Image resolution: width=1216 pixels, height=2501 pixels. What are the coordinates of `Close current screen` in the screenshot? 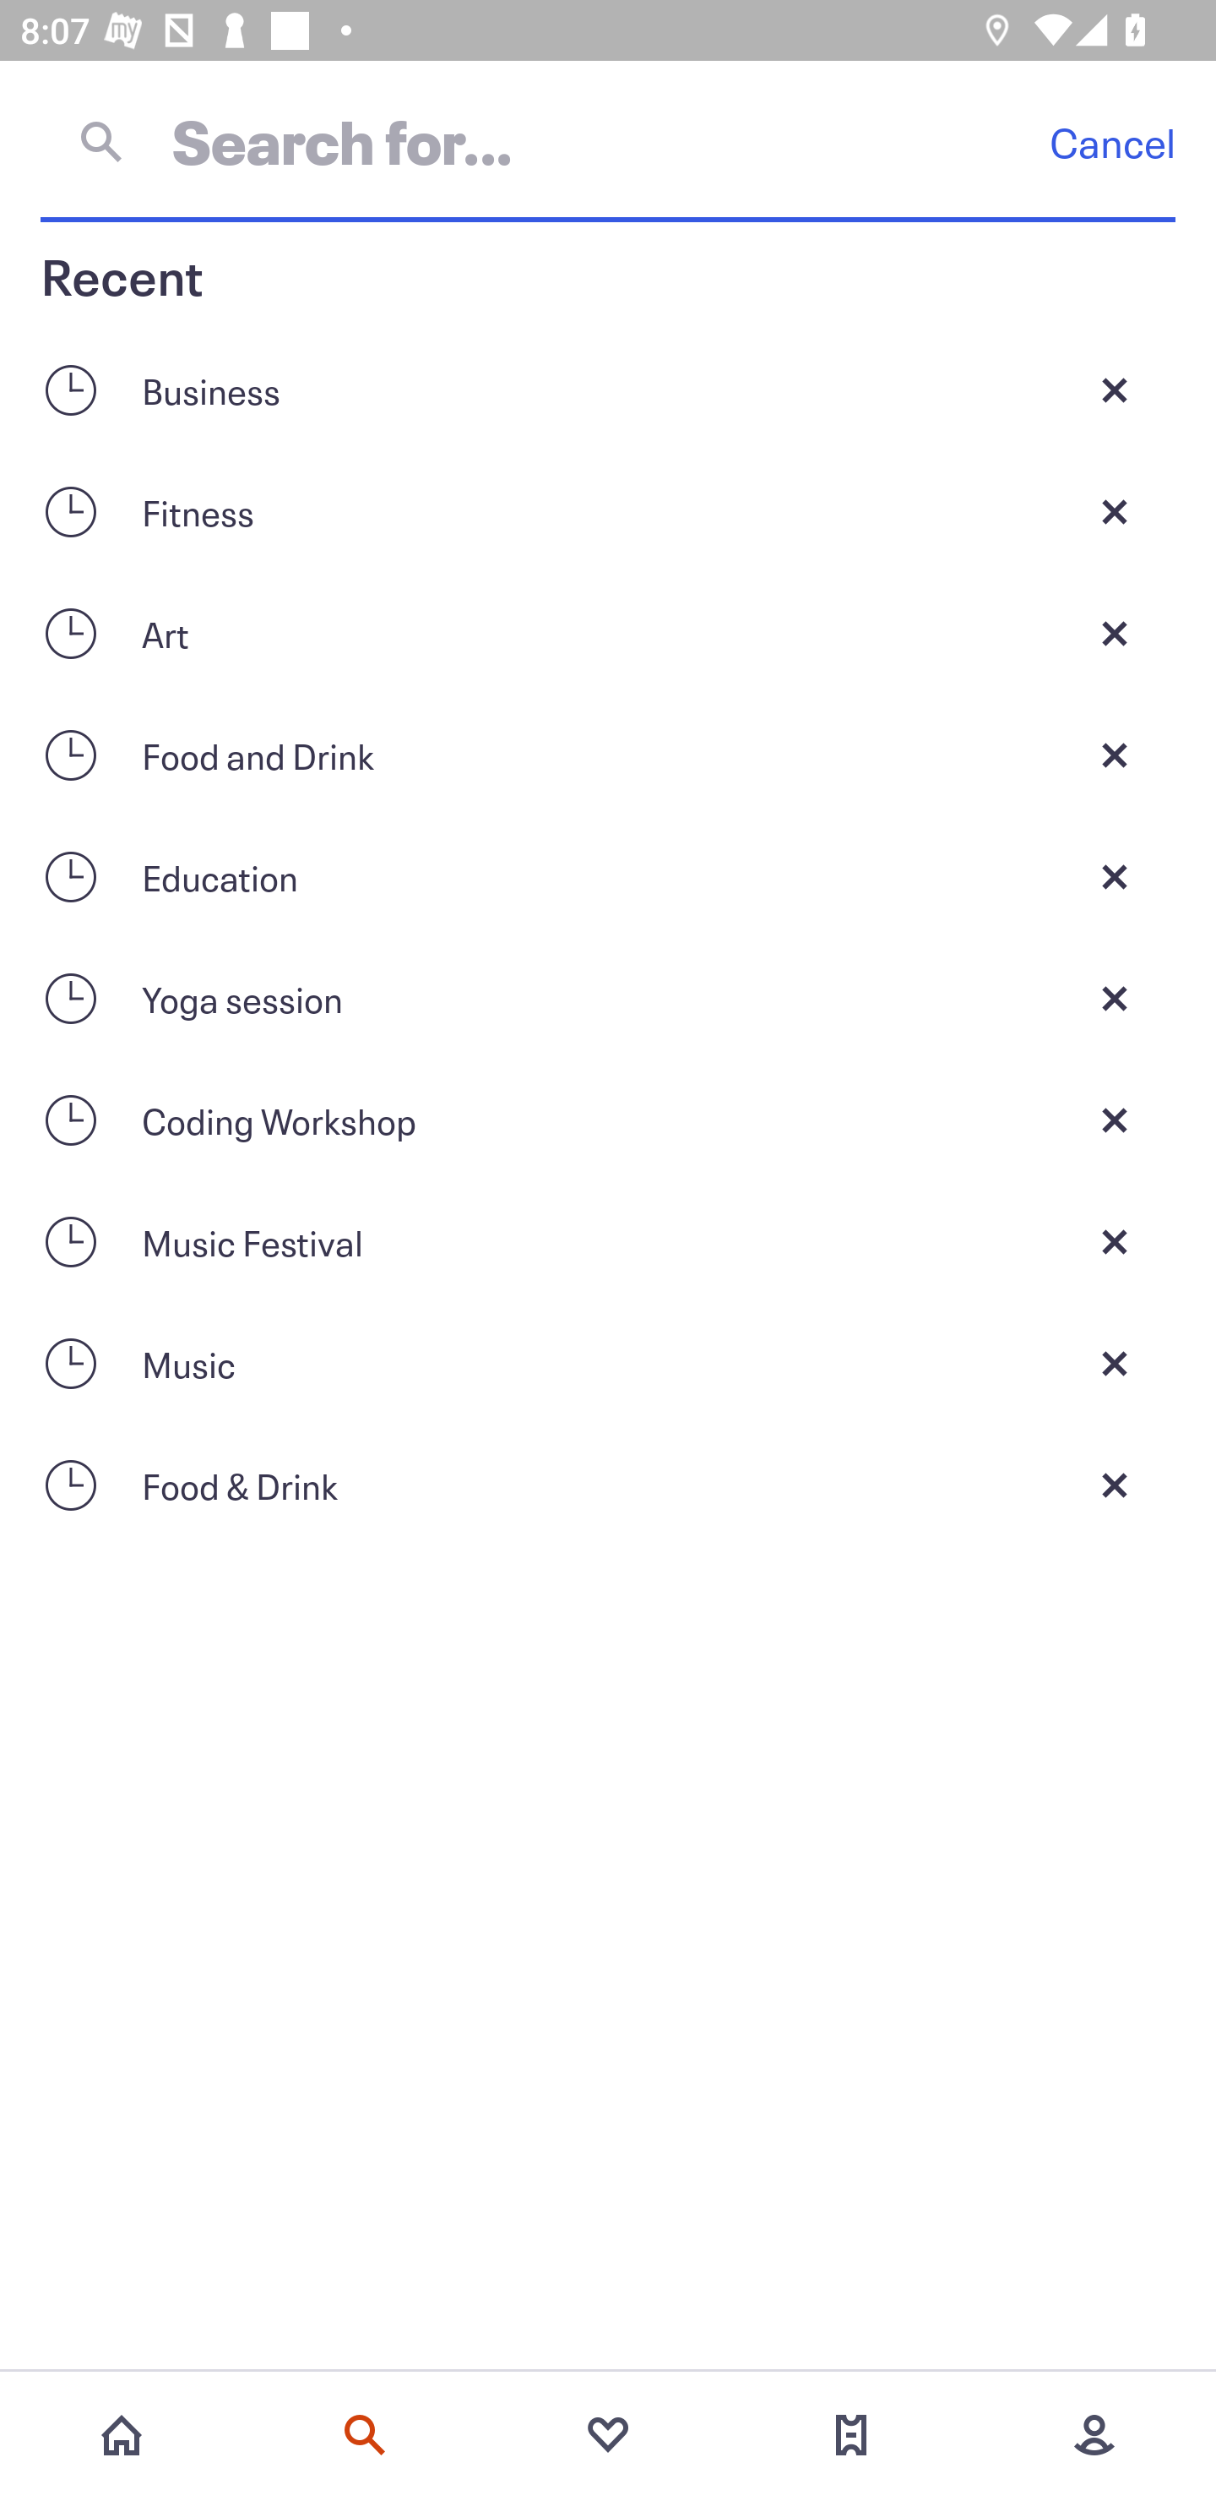 It's located at (1115, 999).